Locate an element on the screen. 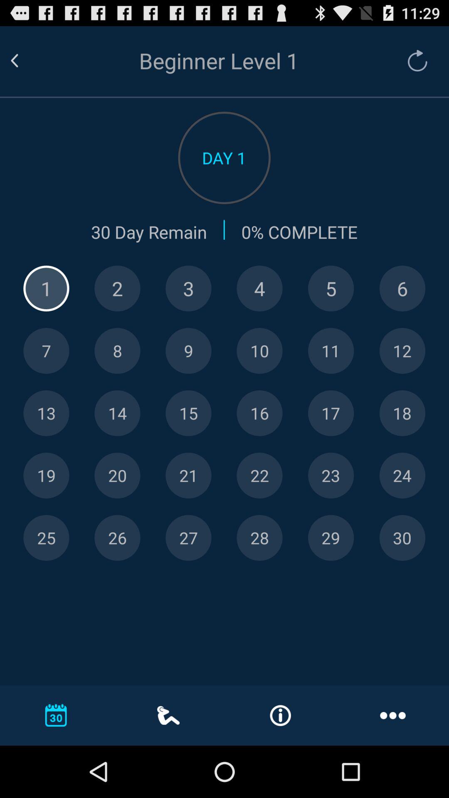 The height and width of the screenshot is (798, 449). jump to this date is located at coordinates (259, 475).